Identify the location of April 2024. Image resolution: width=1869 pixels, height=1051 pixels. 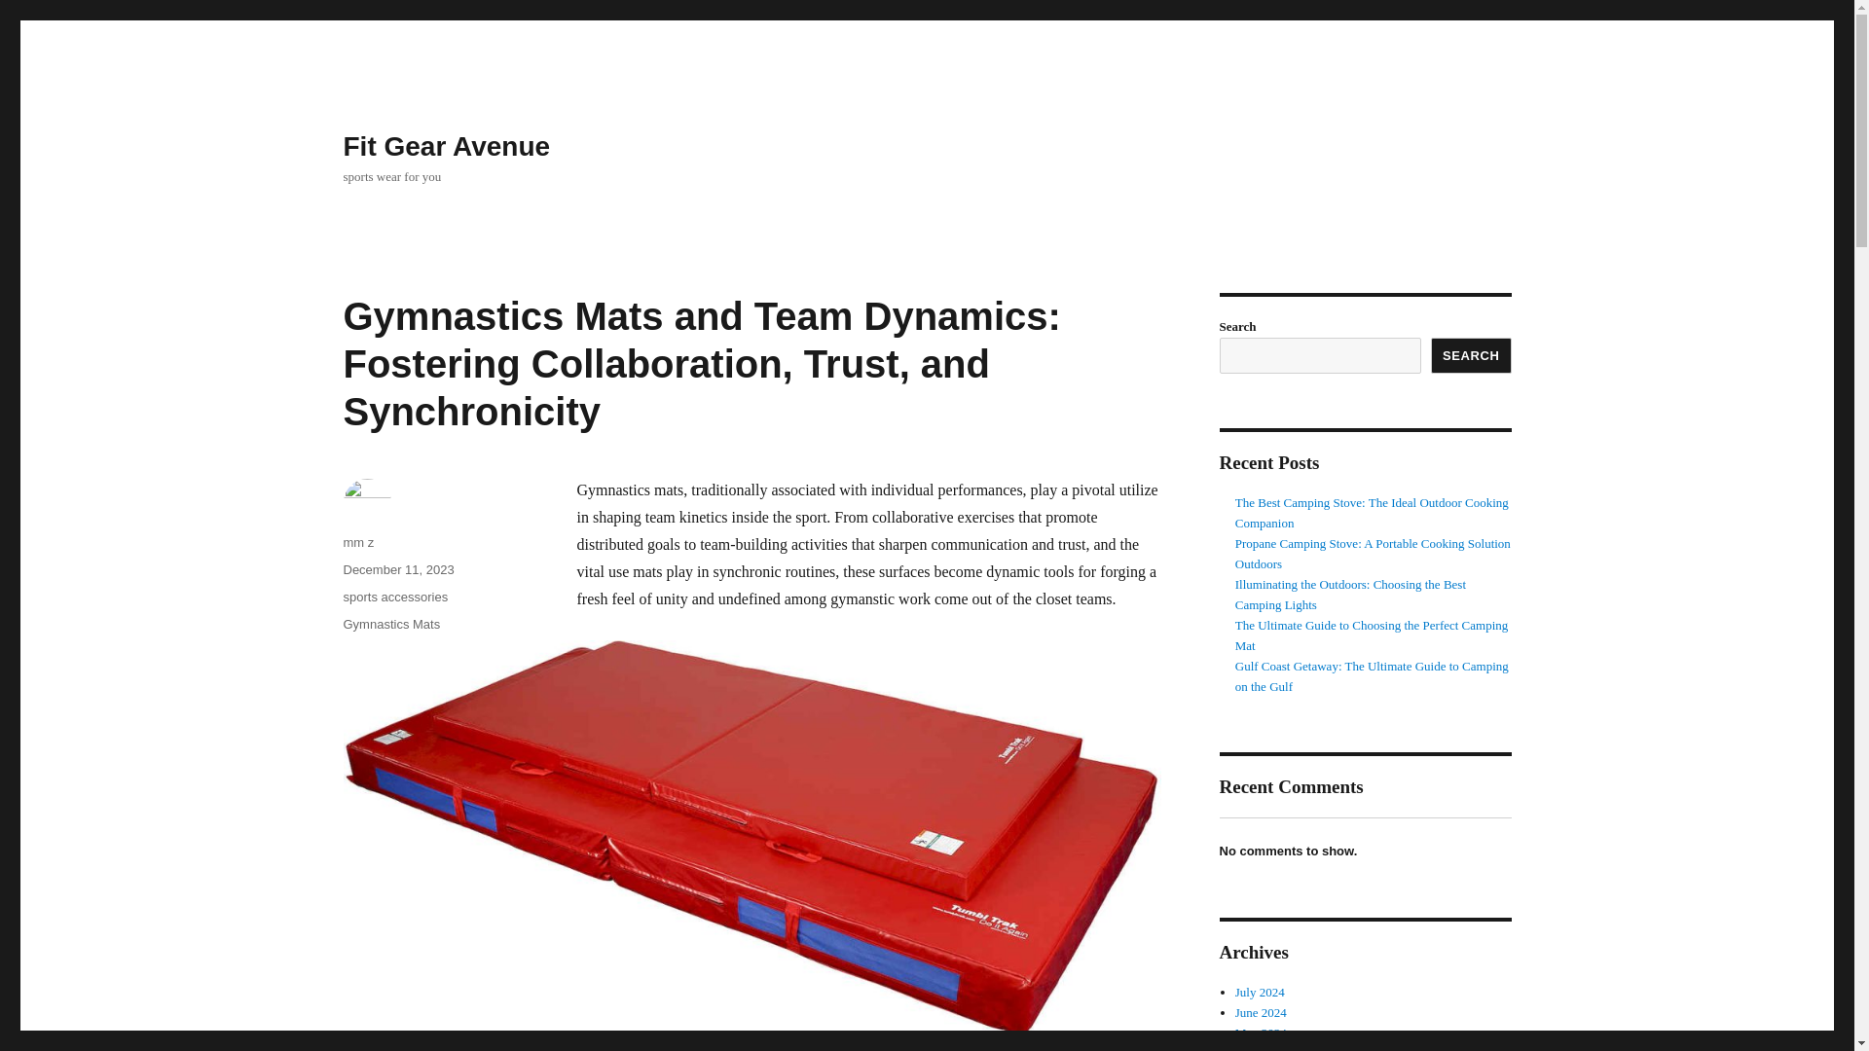
(1264, 1048).